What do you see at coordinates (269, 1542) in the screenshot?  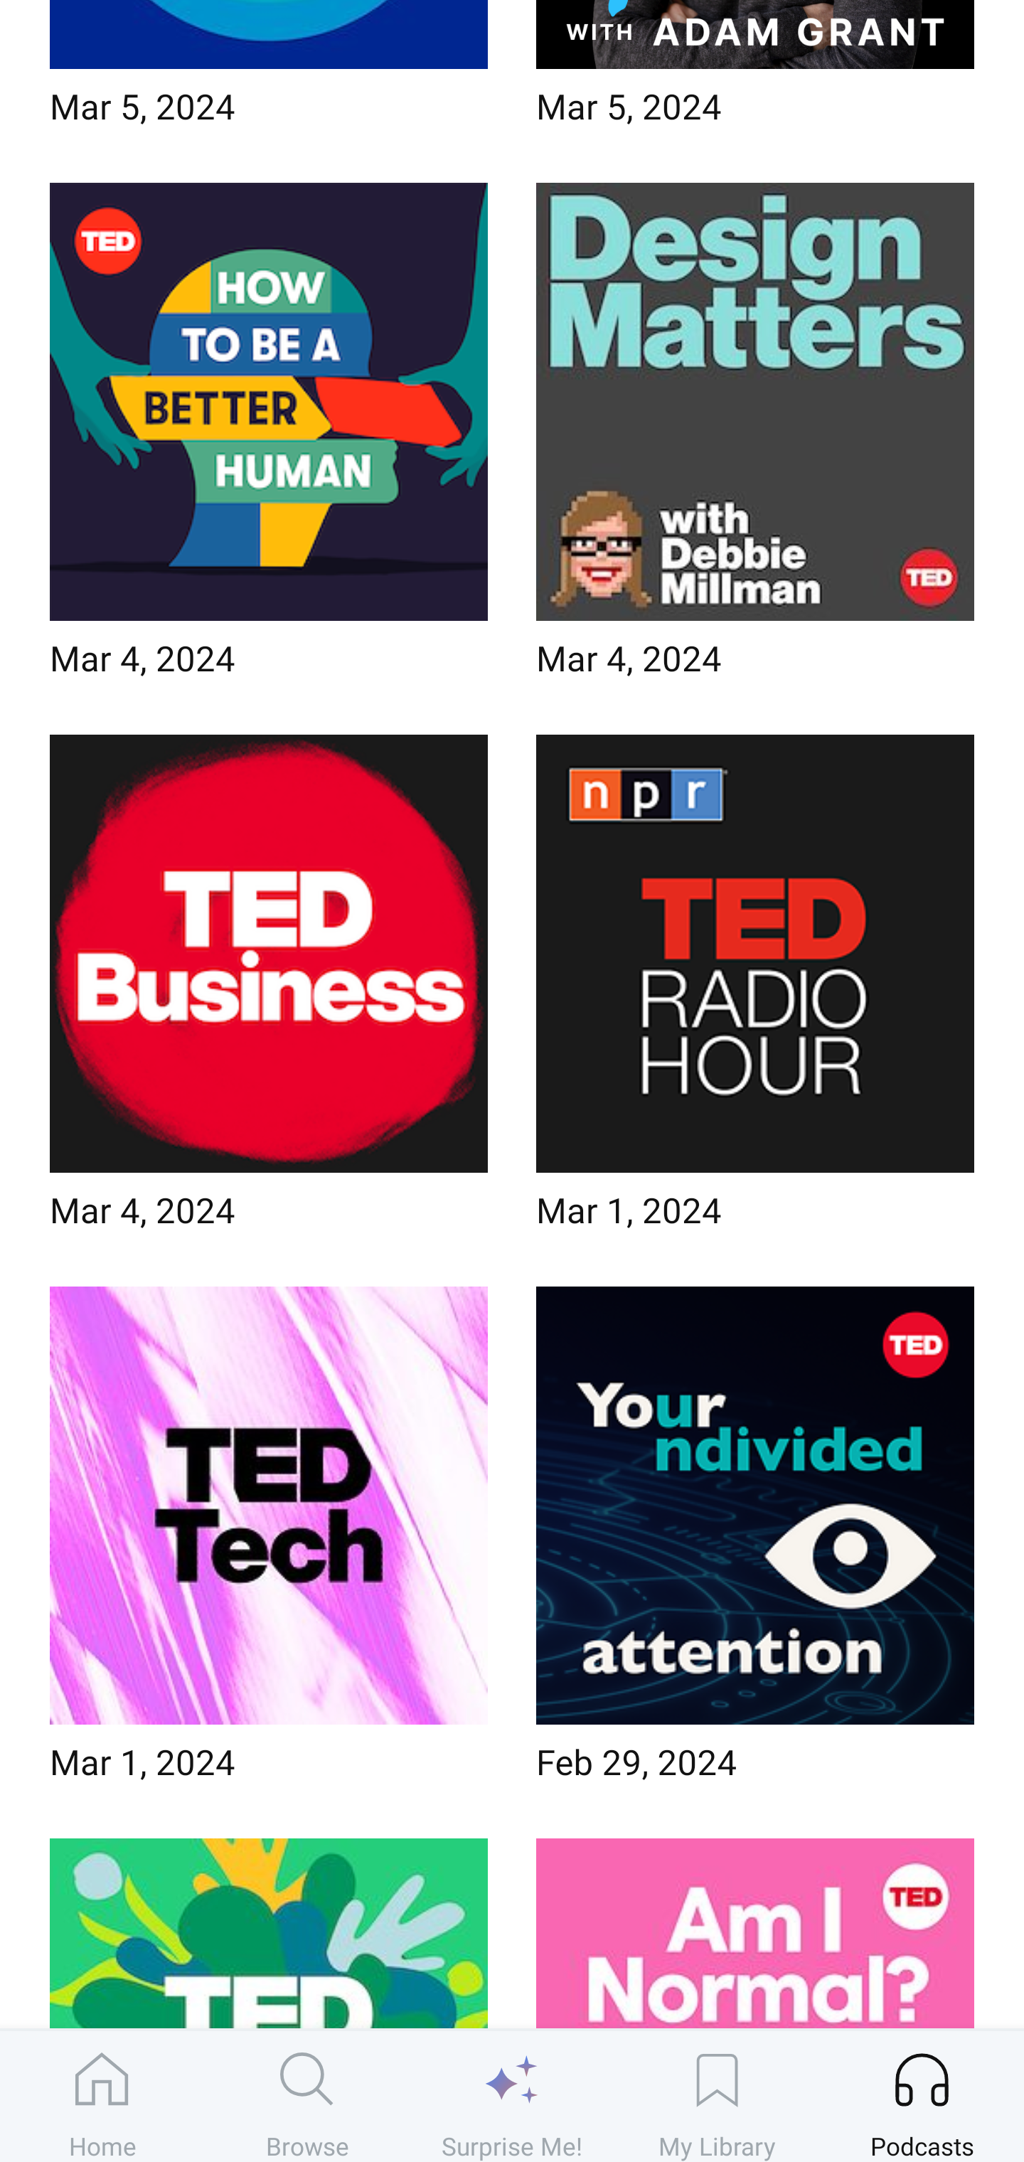 I see `Mar 1, 2024` at bounding box center [269, 1542].